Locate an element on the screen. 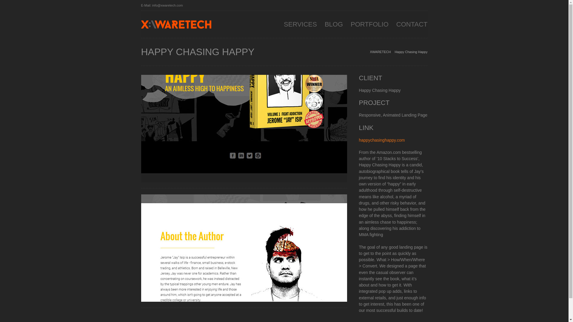  CONTACT is located at coordinates (412, 25).